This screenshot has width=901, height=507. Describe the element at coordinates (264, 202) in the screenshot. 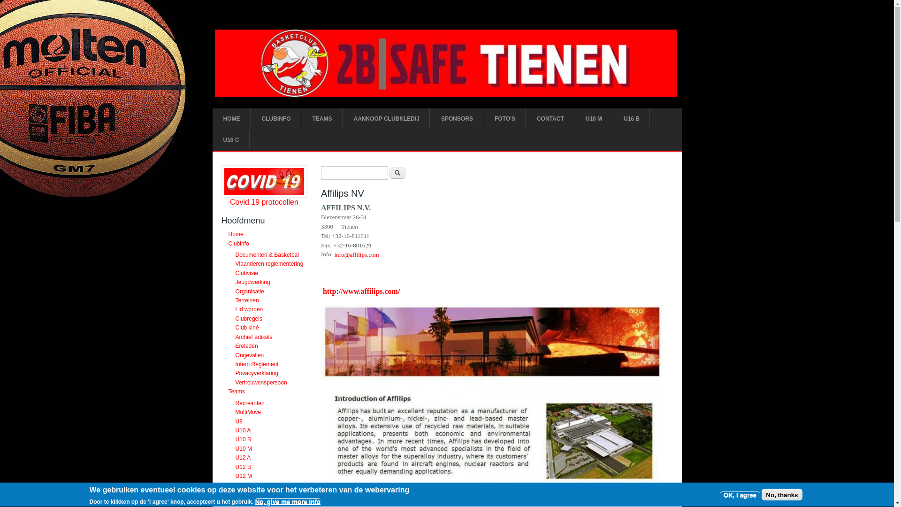

I see `Covid 19 protocollen` at that location.